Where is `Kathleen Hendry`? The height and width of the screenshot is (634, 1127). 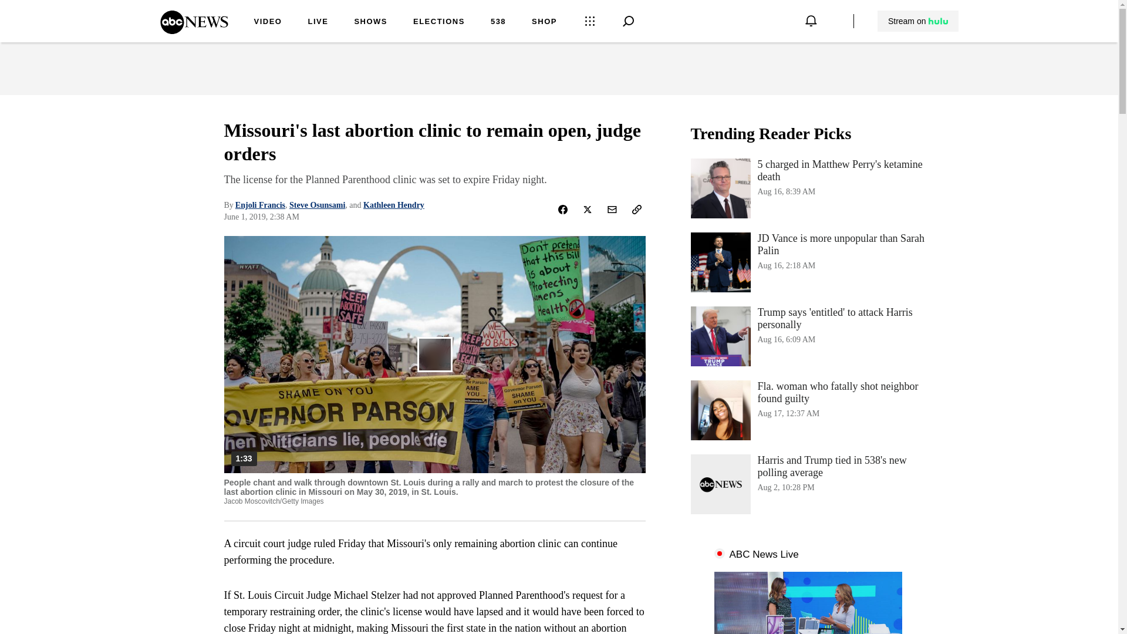
Kathleen Hendry is located at coordinates (808, 188).